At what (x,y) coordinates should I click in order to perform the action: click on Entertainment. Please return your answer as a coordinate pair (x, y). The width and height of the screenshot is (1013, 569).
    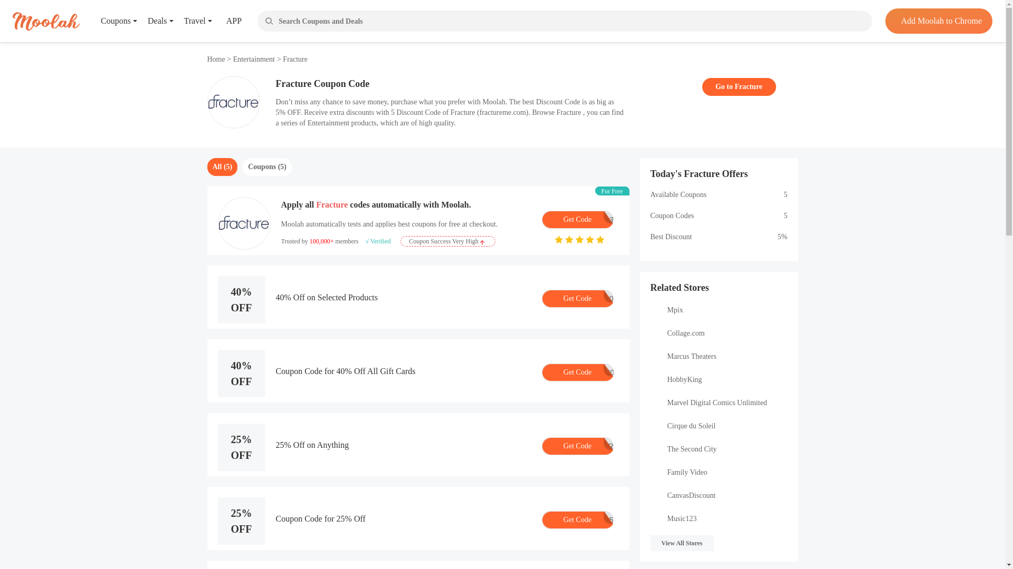
    Looking at the image, I should click on (226, 21).